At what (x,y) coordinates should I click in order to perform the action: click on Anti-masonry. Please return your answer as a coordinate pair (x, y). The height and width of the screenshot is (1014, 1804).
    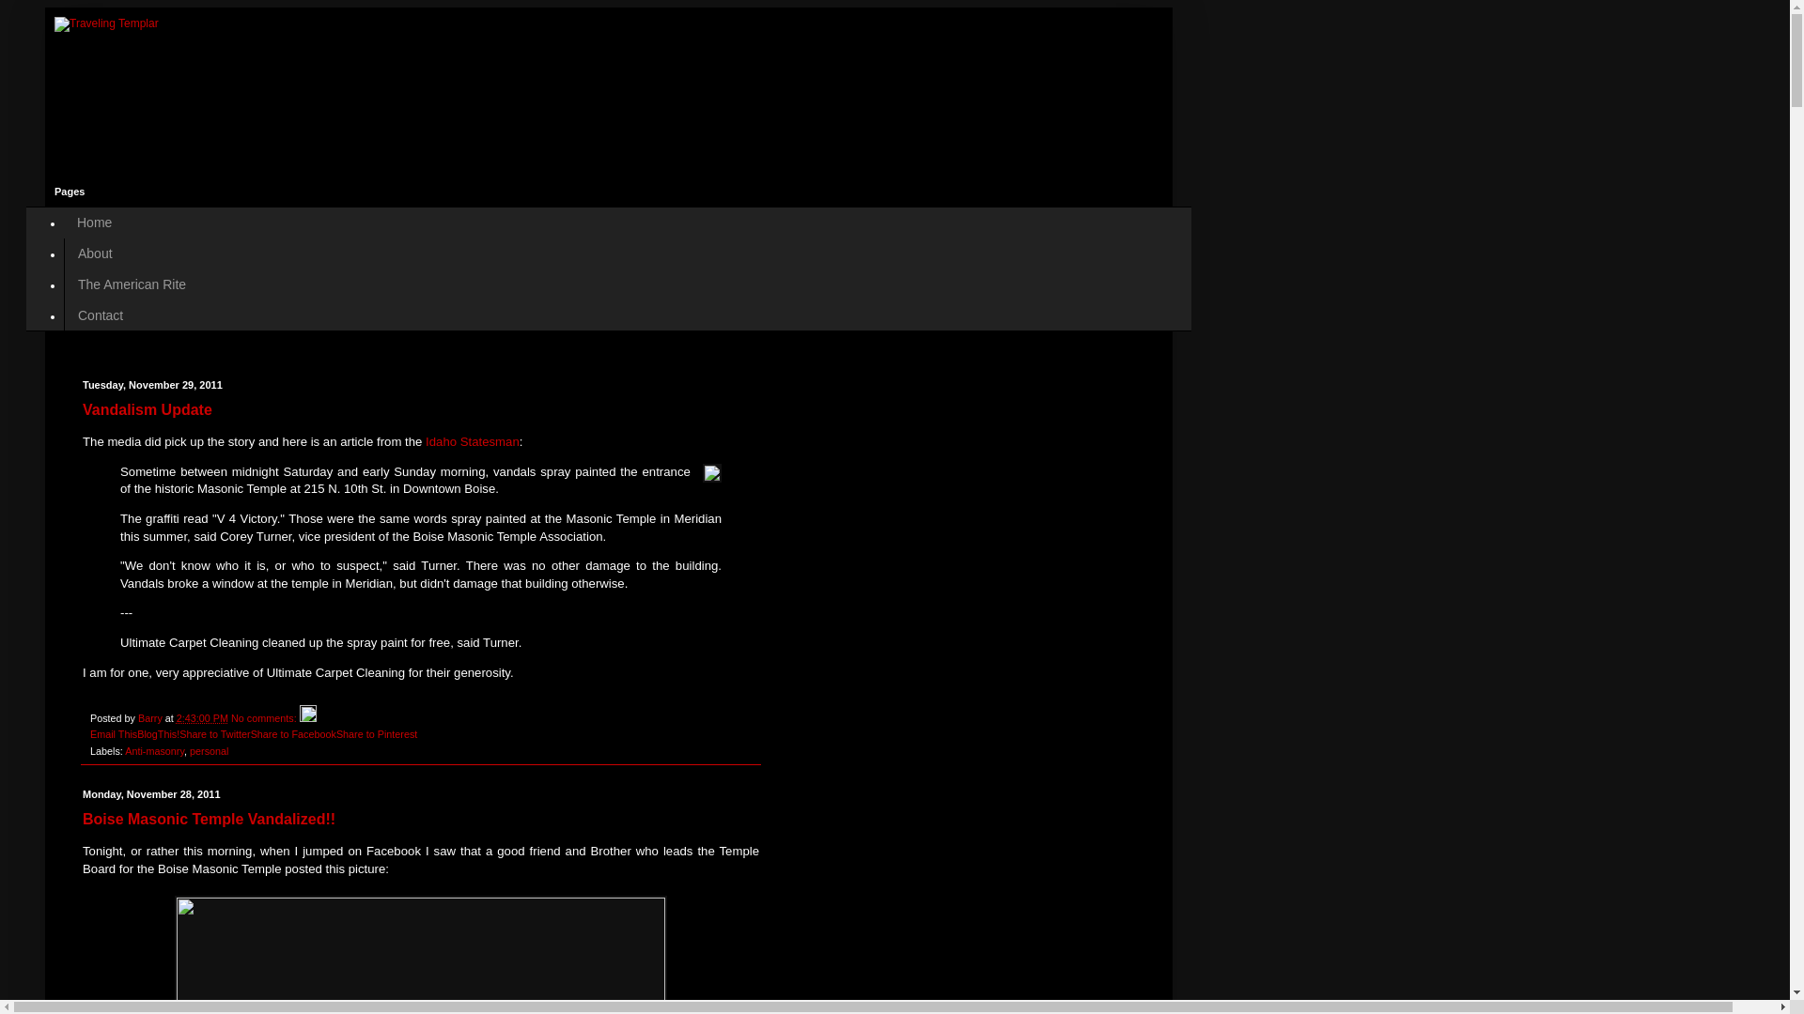
    Looking at the image, I should click on (154, 750).